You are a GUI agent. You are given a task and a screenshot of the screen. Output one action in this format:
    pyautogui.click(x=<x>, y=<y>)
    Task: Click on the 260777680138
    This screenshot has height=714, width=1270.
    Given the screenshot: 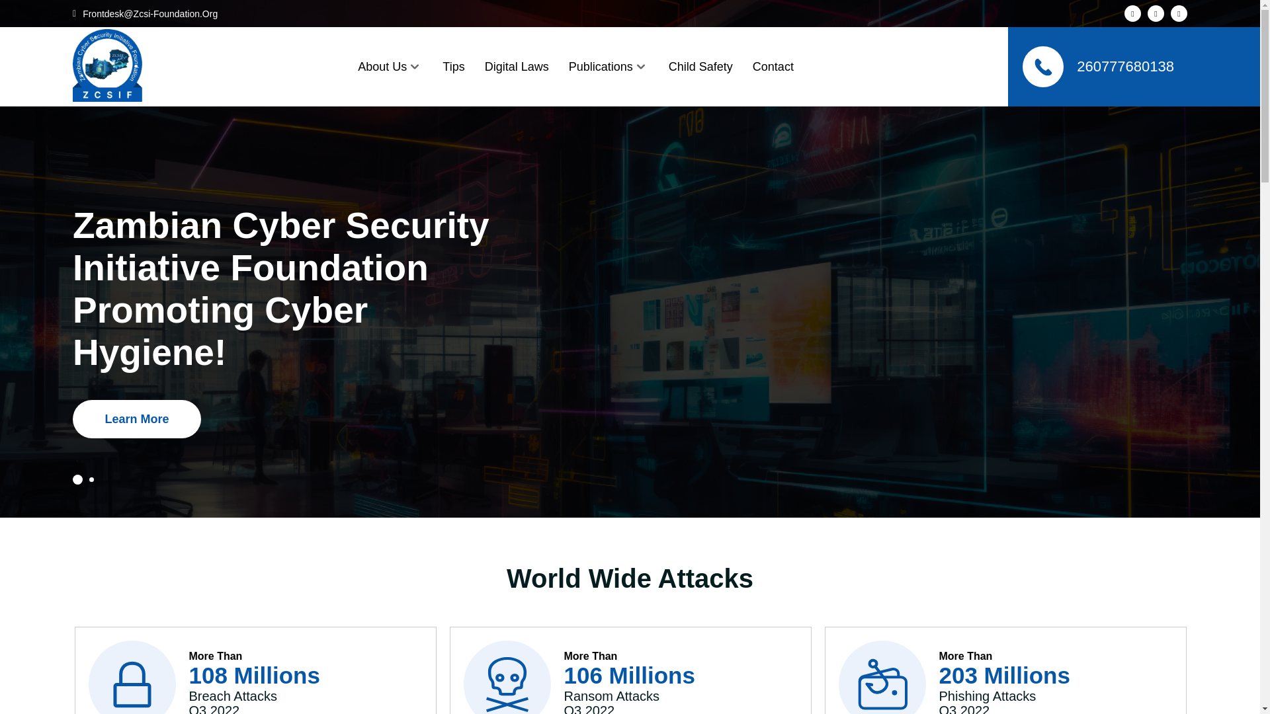 What is the action you would take?
    pyautogui.click(x=1098, y=66)
    